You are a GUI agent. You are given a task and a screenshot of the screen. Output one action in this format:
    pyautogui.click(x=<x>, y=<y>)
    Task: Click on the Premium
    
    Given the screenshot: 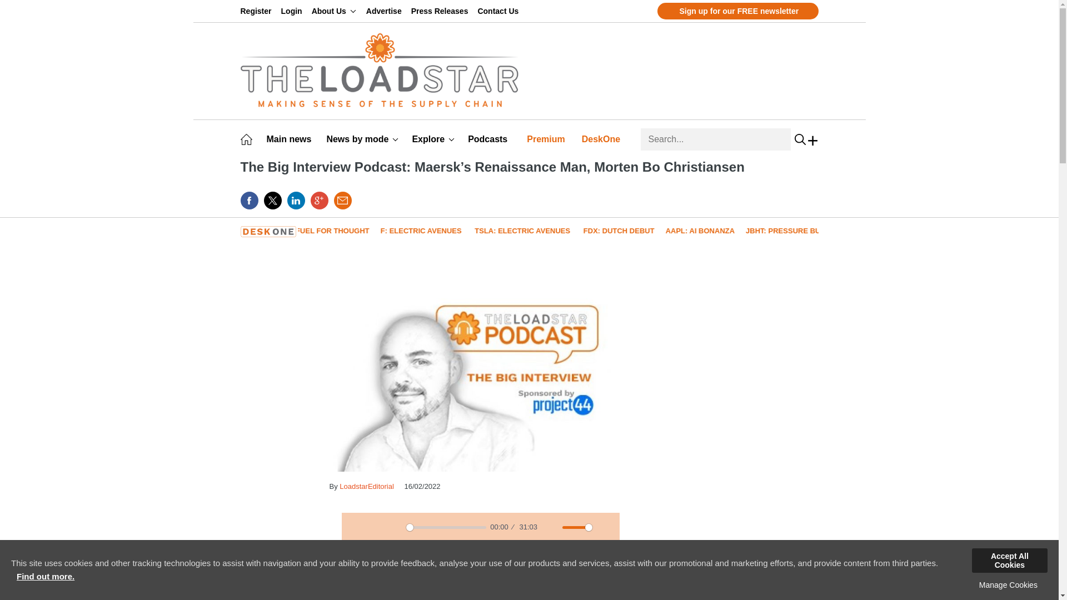 What is the action you would take?
    pyautogui.click(x=548, y=139)
    